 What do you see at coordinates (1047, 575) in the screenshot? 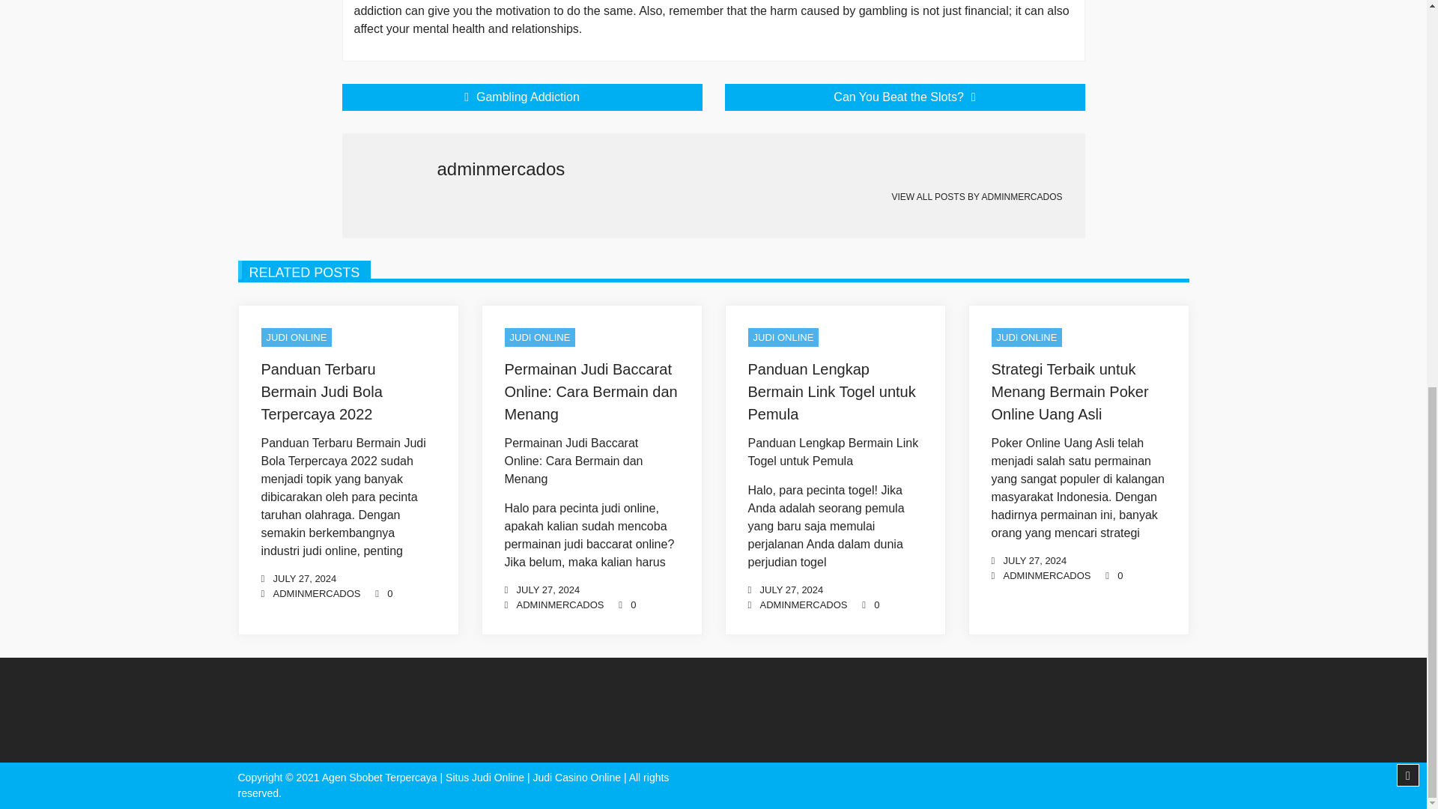
I see `ADMINMERCADOS` at bounding box center [1047, 575].